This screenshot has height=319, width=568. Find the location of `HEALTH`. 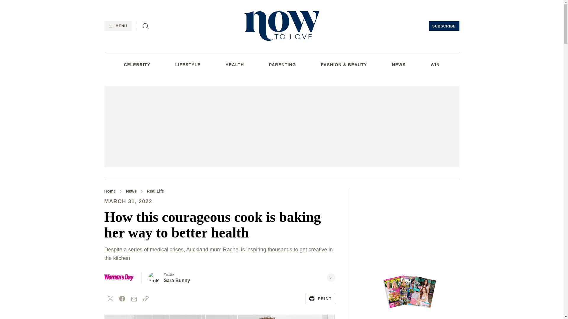

HEALTH is located at coordinates (234, 64).